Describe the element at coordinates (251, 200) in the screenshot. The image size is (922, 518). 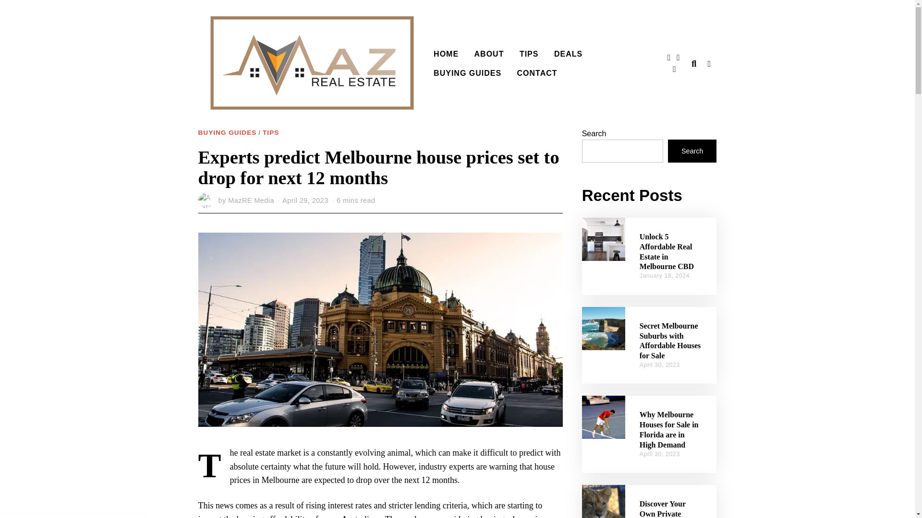
I see `MazRE Media` at that location.